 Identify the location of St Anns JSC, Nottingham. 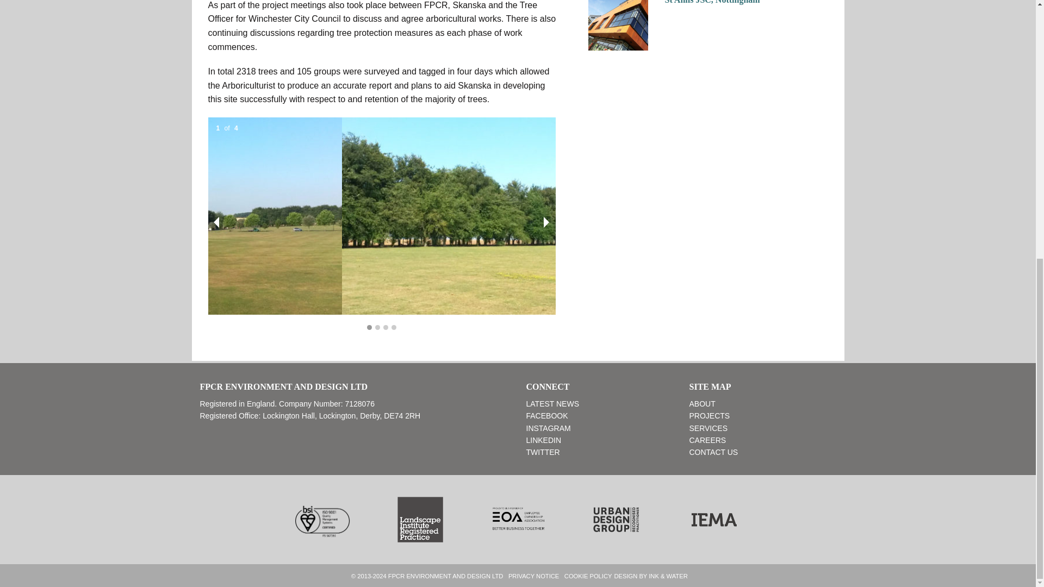
(712, 2).